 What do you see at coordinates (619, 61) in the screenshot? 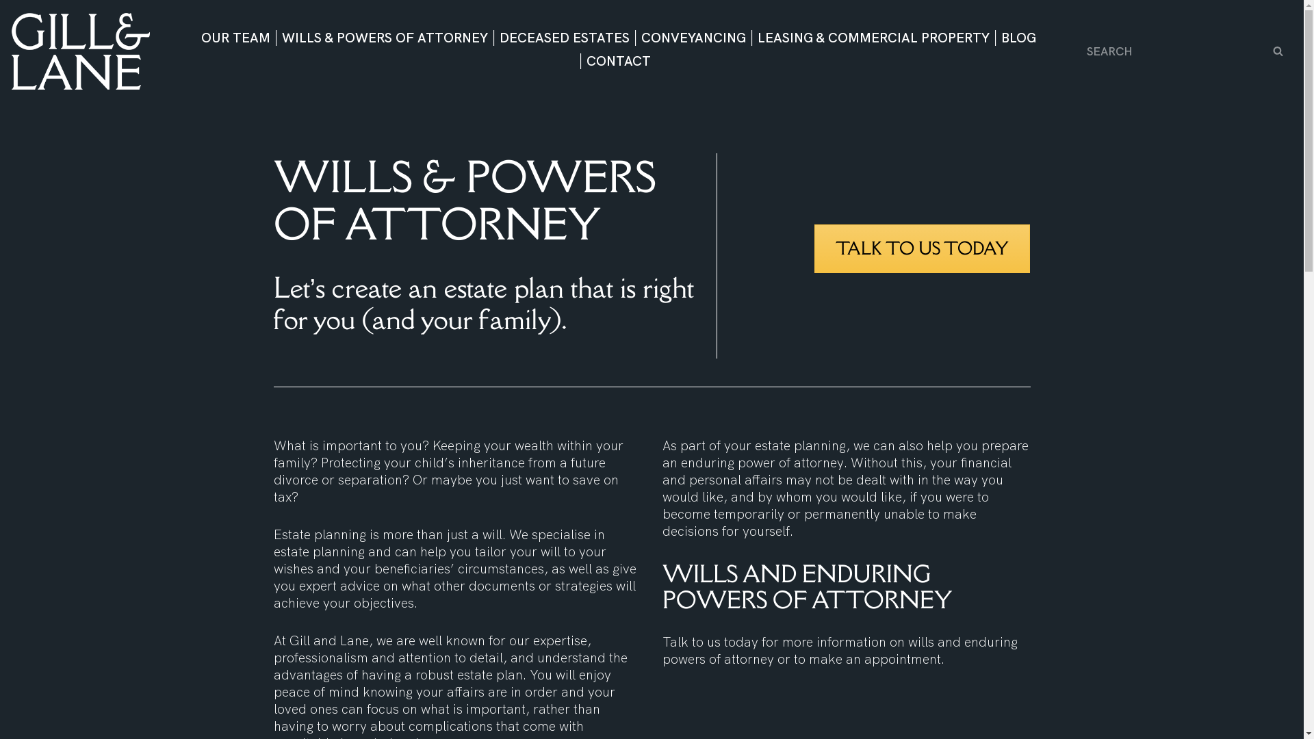
I see `CONTACT` at bounding box center [619, 61].